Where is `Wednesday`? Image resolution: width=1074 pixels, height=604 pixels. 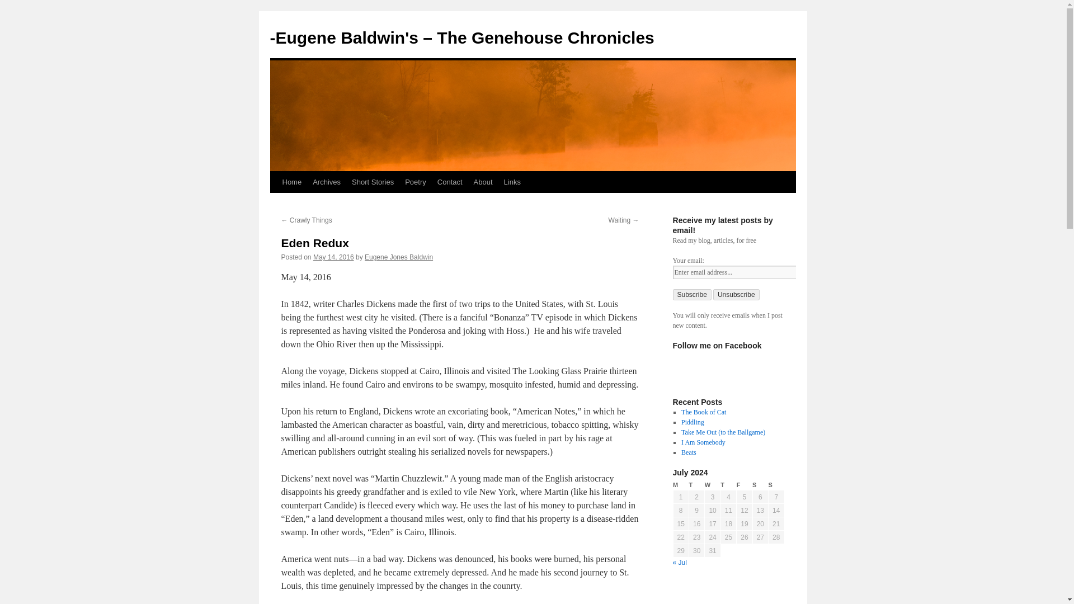
Wednesday is located at coordinates (713, 484).